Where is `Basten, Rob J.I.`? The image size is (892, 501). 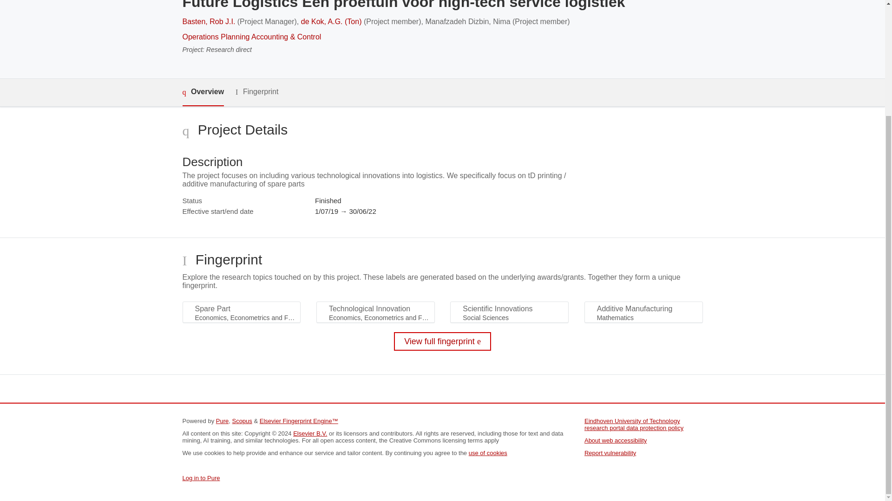
Basten, Rob J.I. is located at coordinates (208, 21).